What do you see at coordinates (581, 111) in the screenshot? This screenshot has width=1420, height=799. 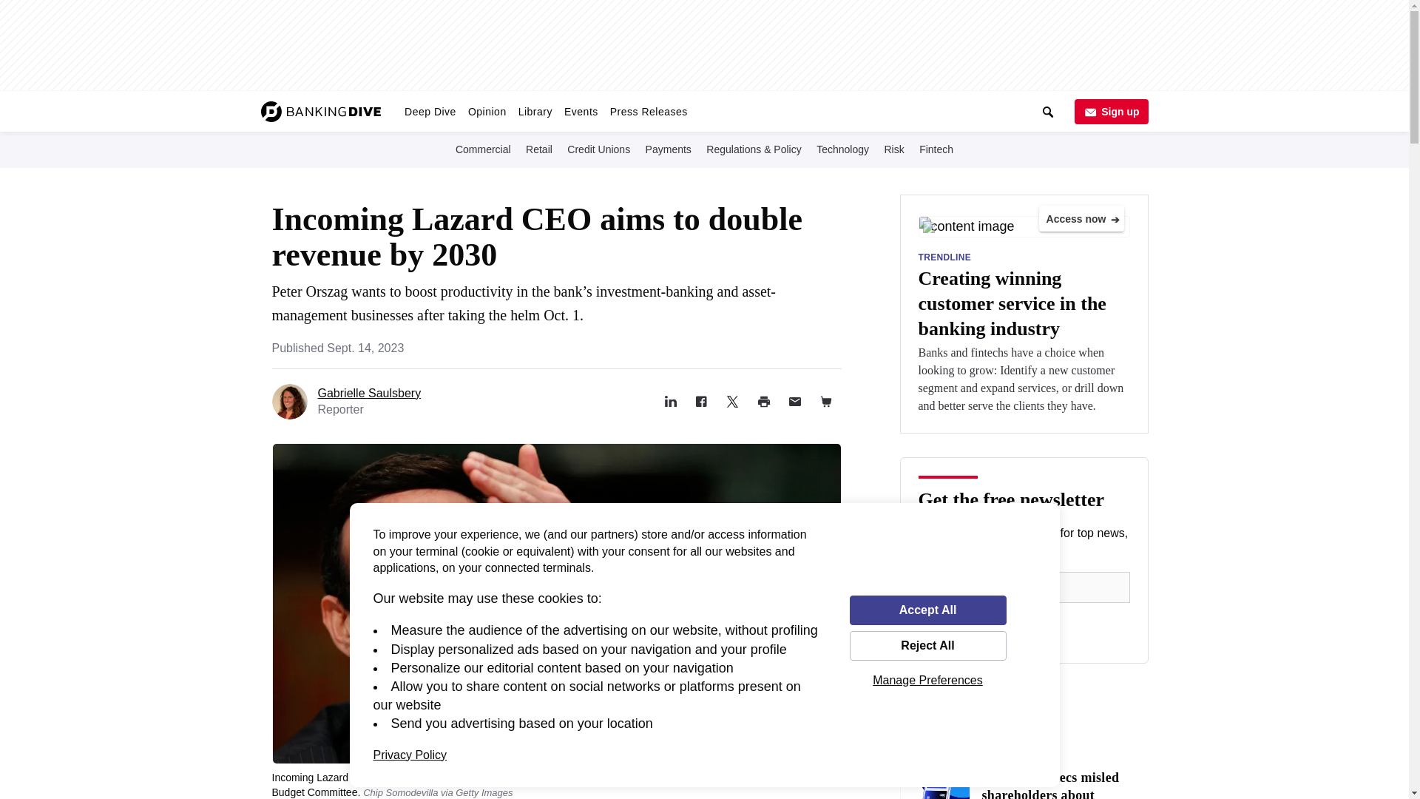 I see `Events` at bounding box center [581, 111].